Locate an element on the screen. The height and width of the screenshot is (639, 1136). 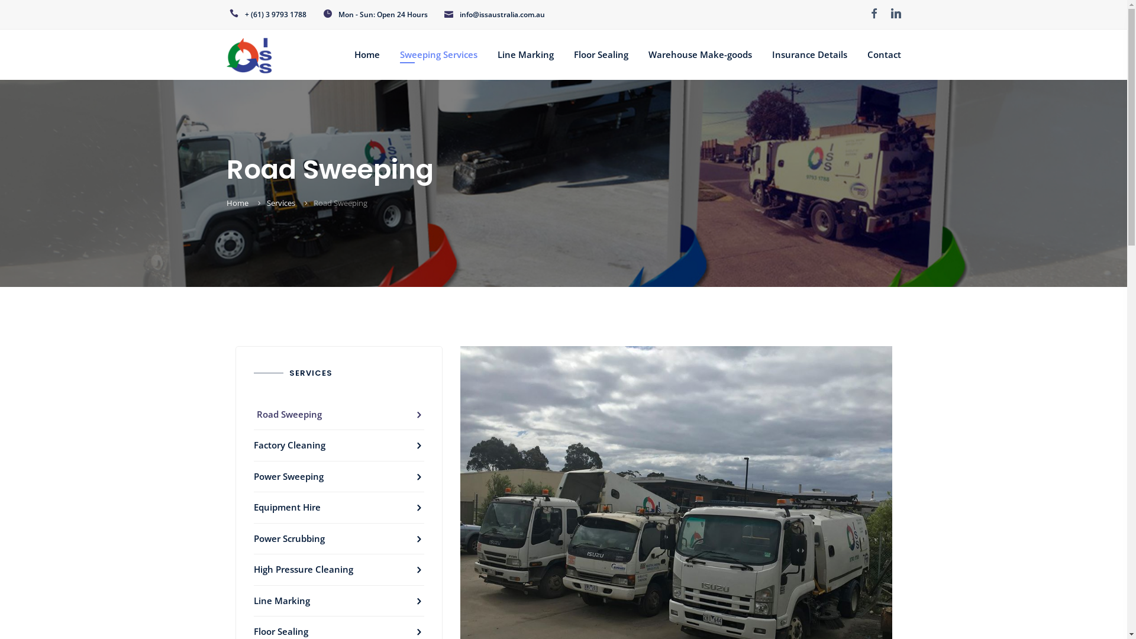
Home is located at coordinates (237, 203).